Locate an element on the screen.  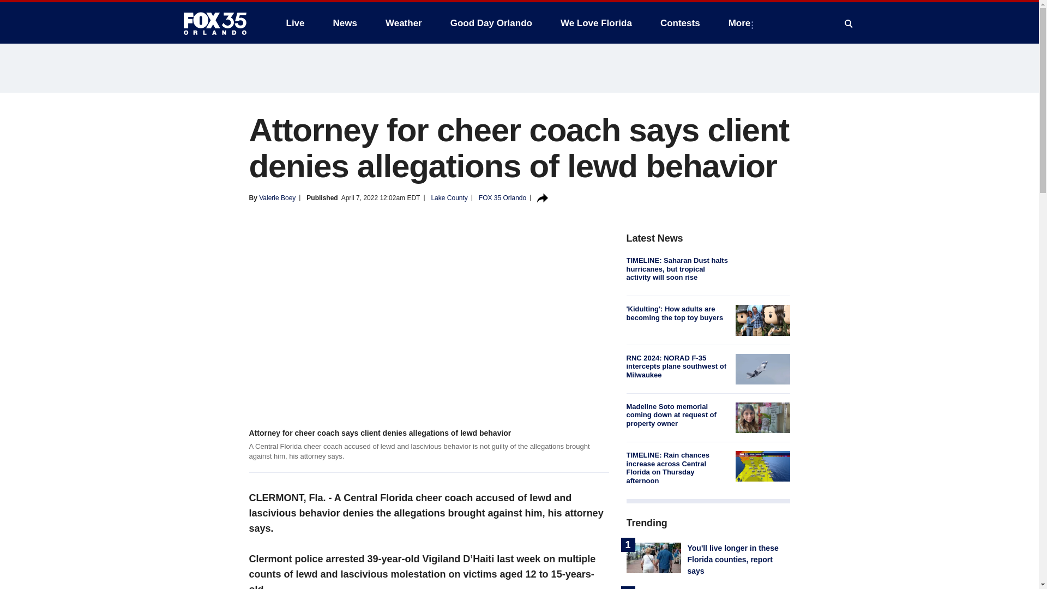
Contests is located at coordinates (679, 23).